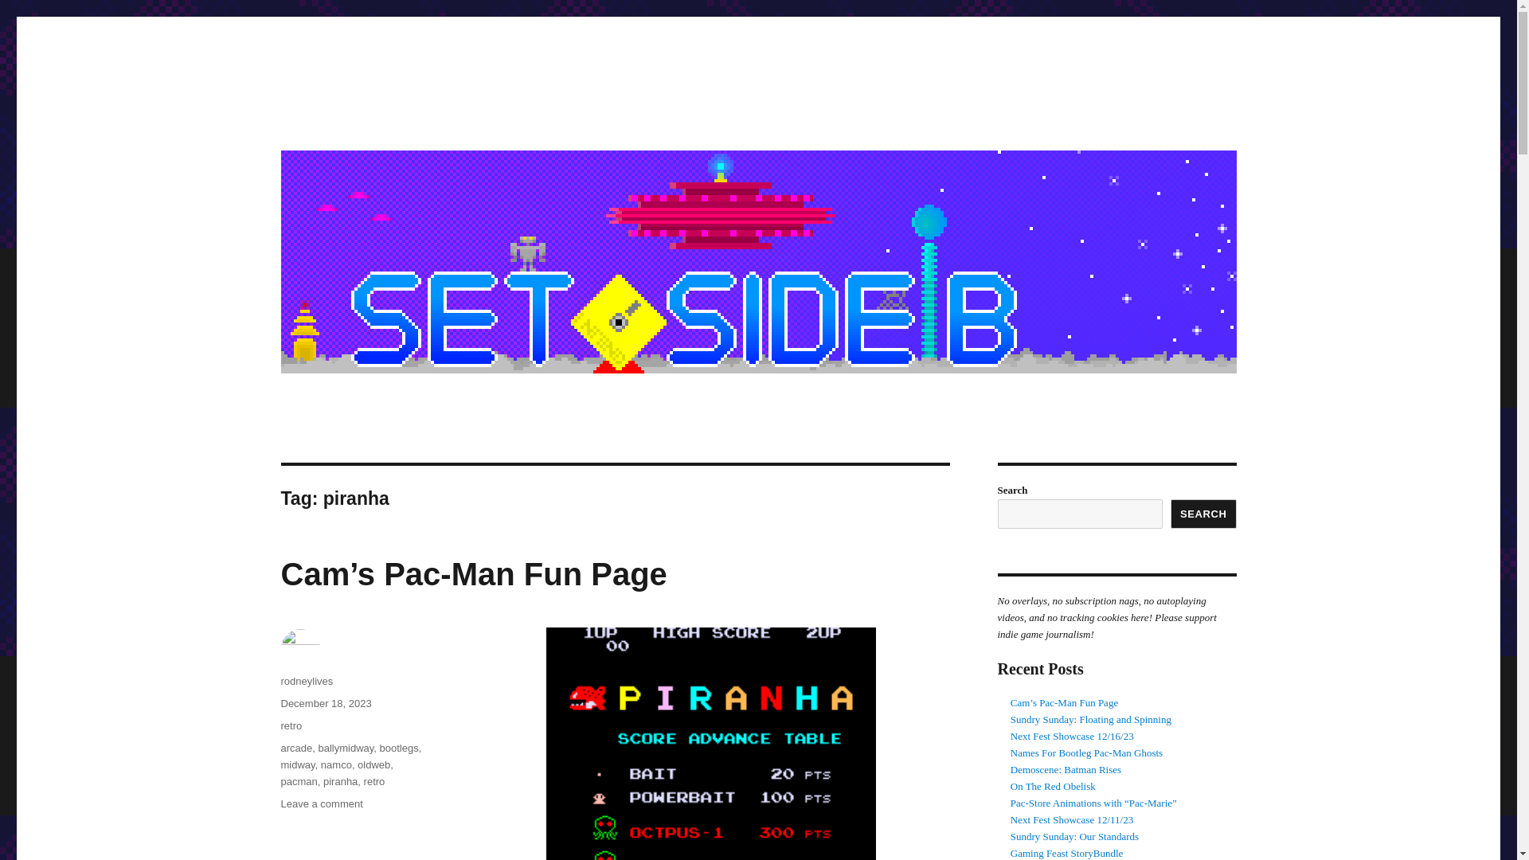 The image size is (1529, 860). What do you see at coordinates (298, 782) in the screenshot?
I see `pacman` at bounding box center [298, 782].